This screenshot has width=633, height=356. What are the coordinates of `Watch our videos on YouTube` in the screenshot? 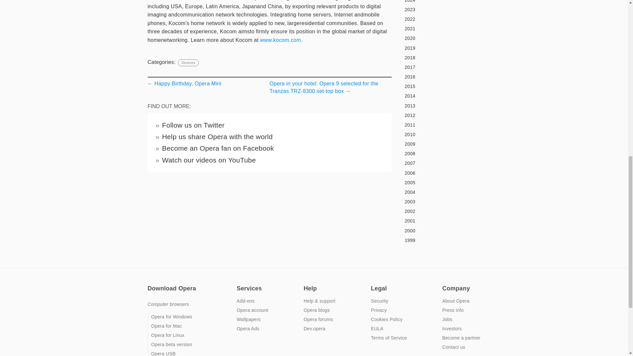 It's located at (209, 160).